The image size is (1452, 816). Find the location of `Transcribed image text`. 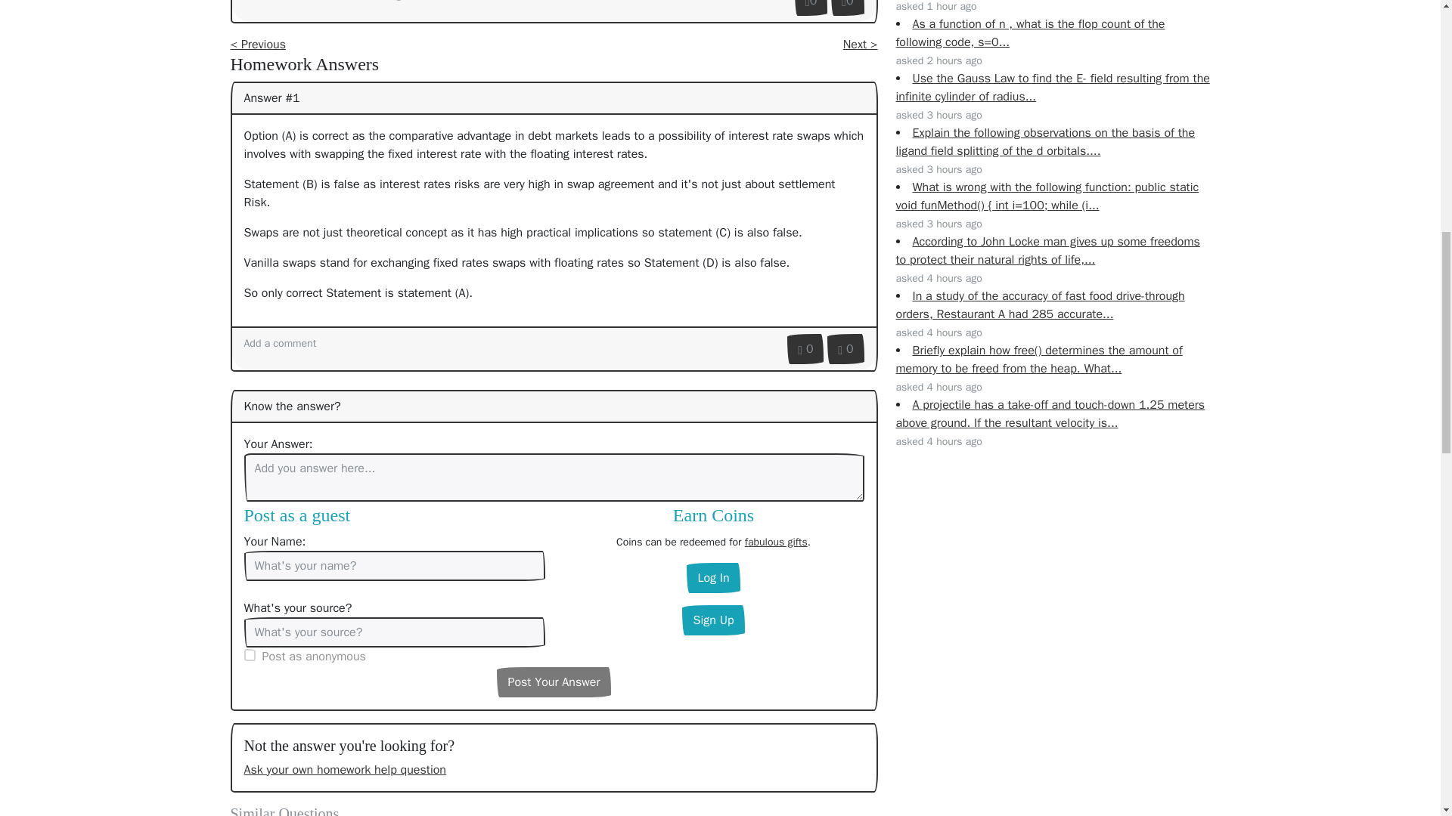

Transcribed image text is located at coordinates (374, 1).